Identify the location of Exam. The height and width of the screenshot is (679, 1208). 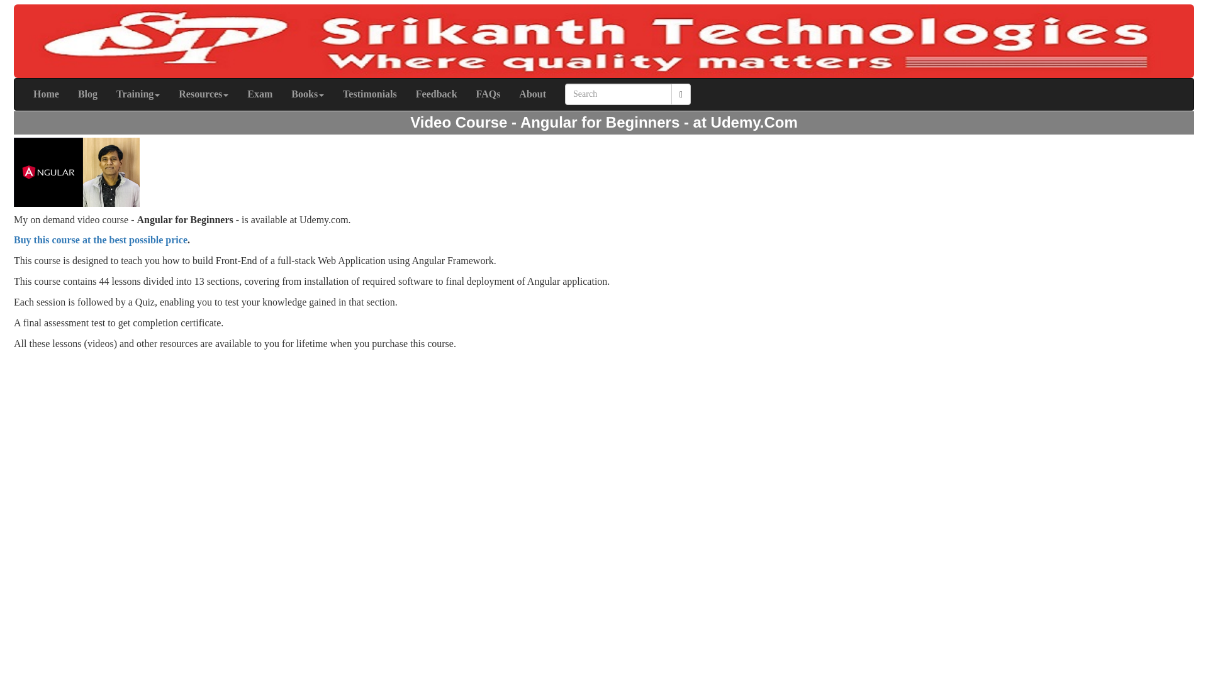
(259, 94).